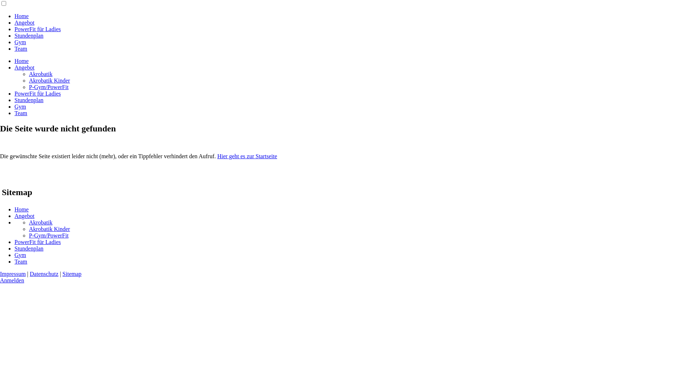  I want to click on Stundenplan, so click(29, 100).